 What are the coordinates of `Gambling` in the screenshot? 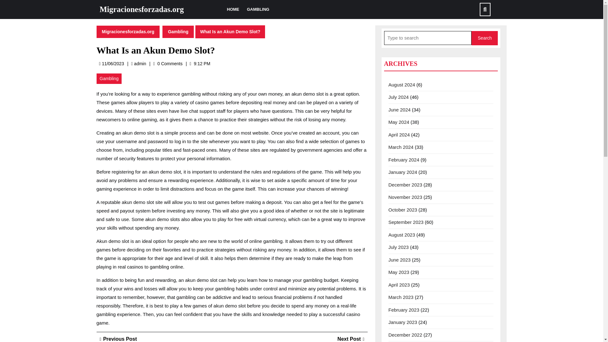 It's located at (404, 160).